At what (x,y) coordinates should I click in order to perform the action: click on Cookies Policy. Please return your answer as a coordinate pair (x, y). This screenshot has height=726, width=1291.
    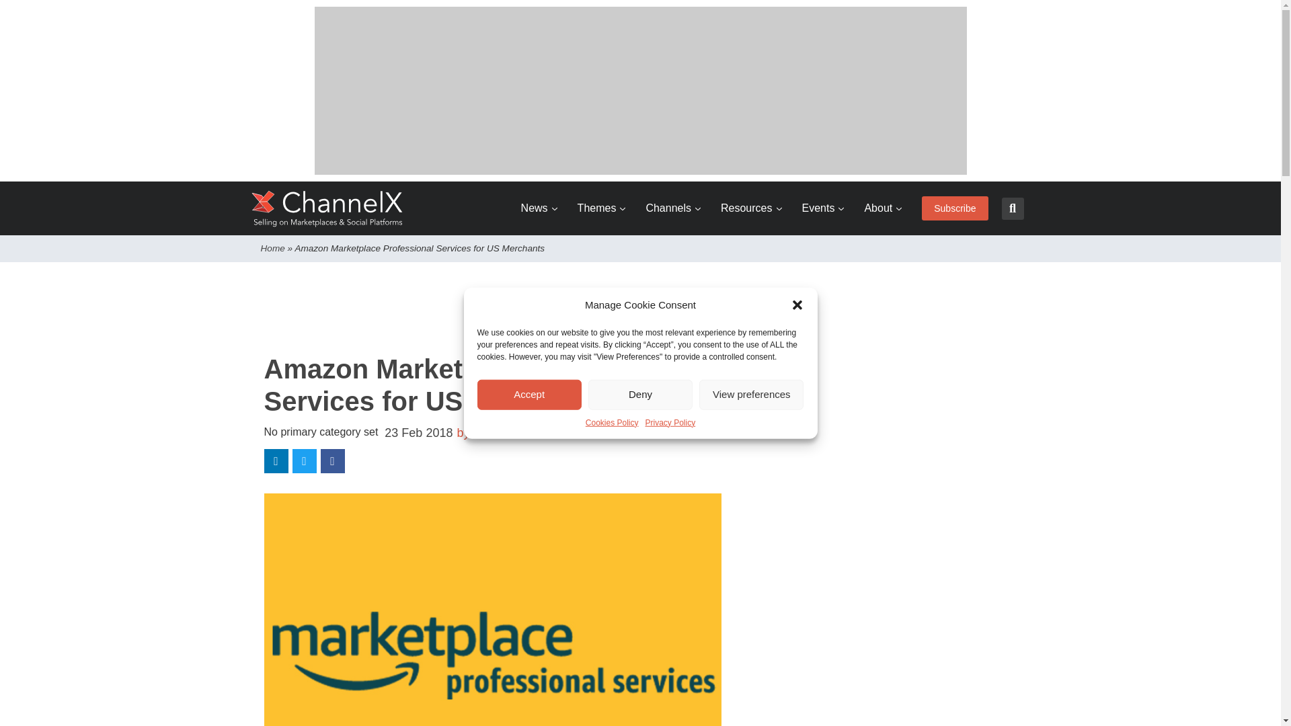
    Looking at the image, I should click on (612, 422).